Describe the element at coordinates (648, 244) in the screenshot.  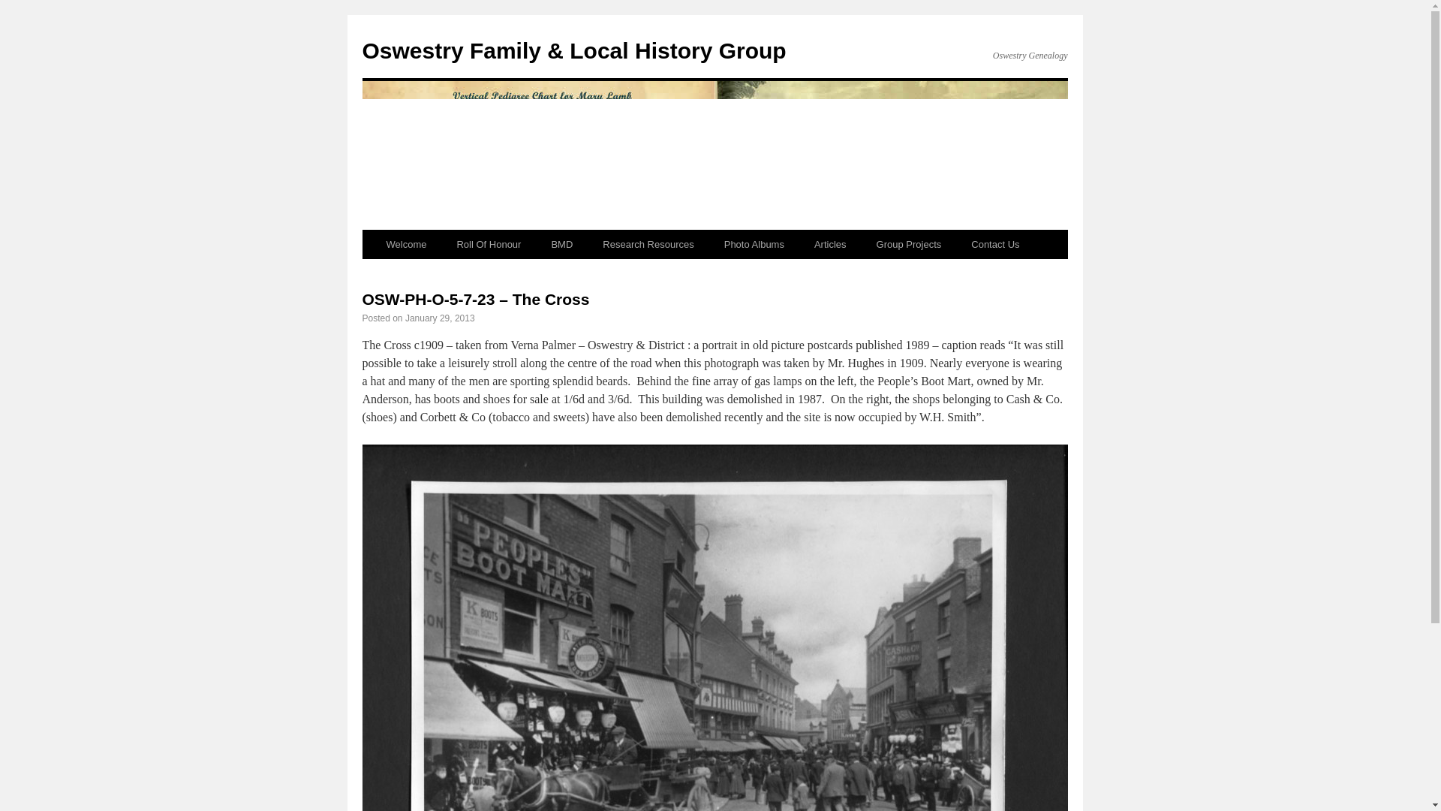
I see `Research Resources` at that location.